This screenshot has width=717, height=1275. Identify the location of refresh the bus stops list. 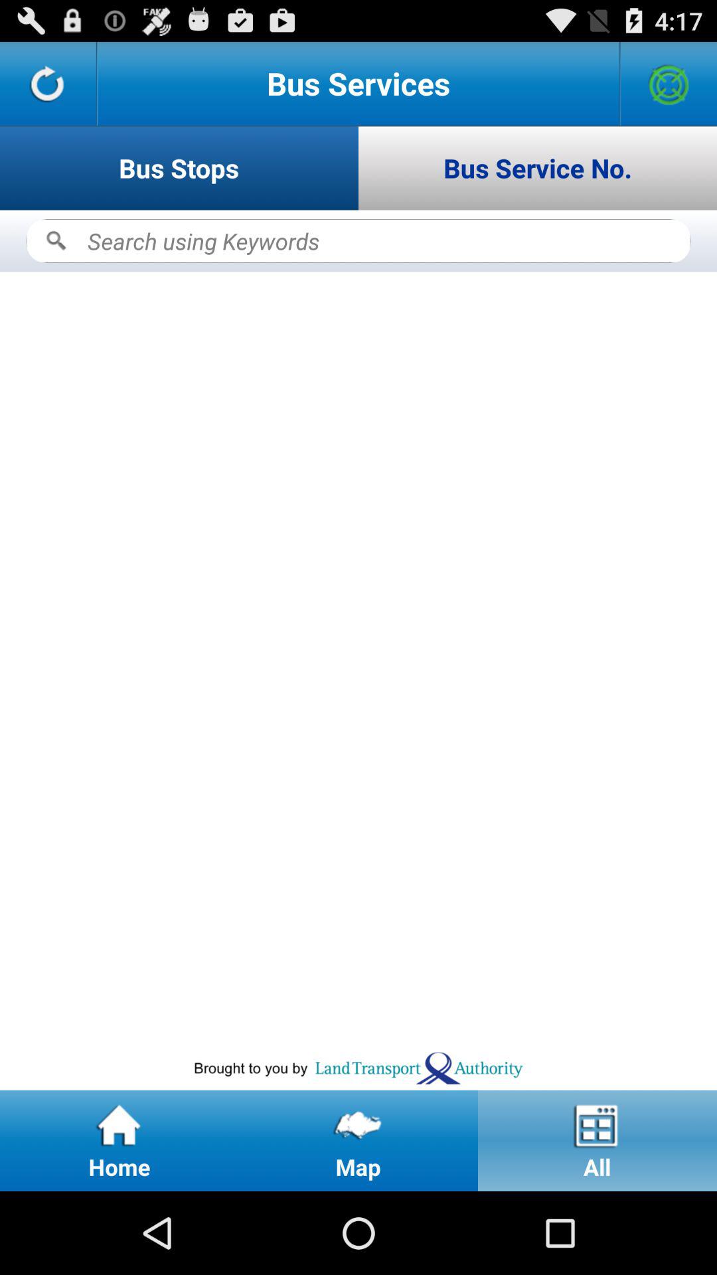
(48, 84).